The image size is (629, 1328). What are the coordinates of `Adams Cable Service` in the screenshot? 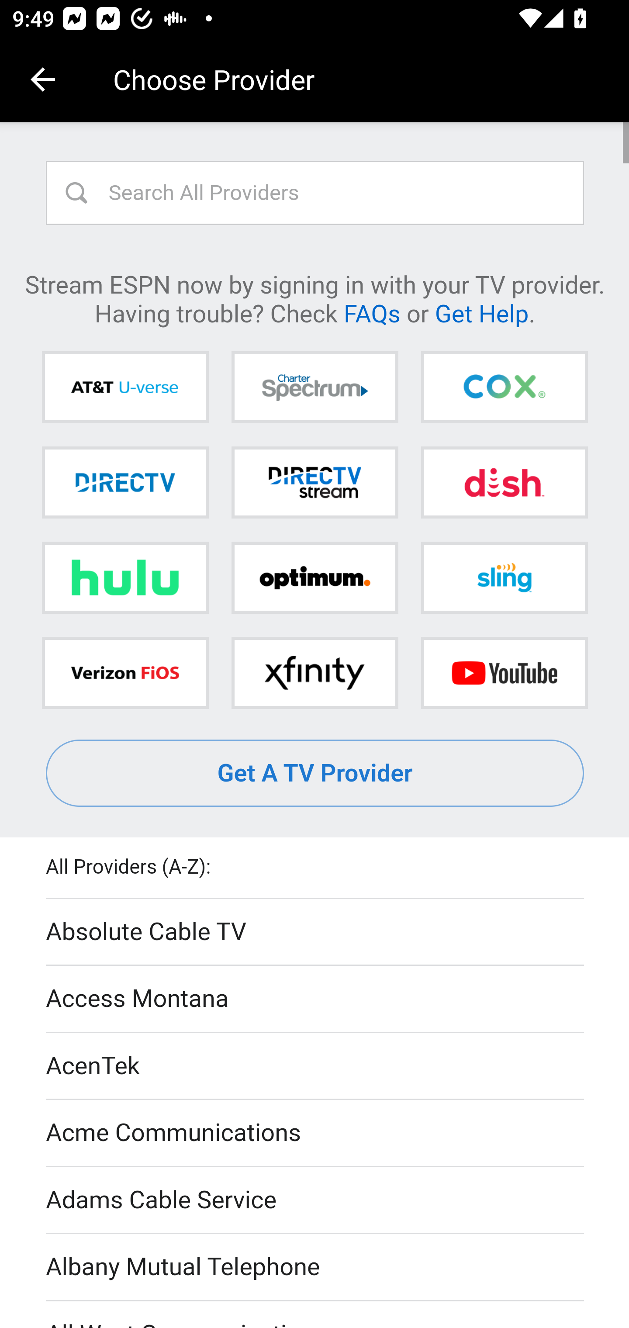 It's located at (315, 1200).